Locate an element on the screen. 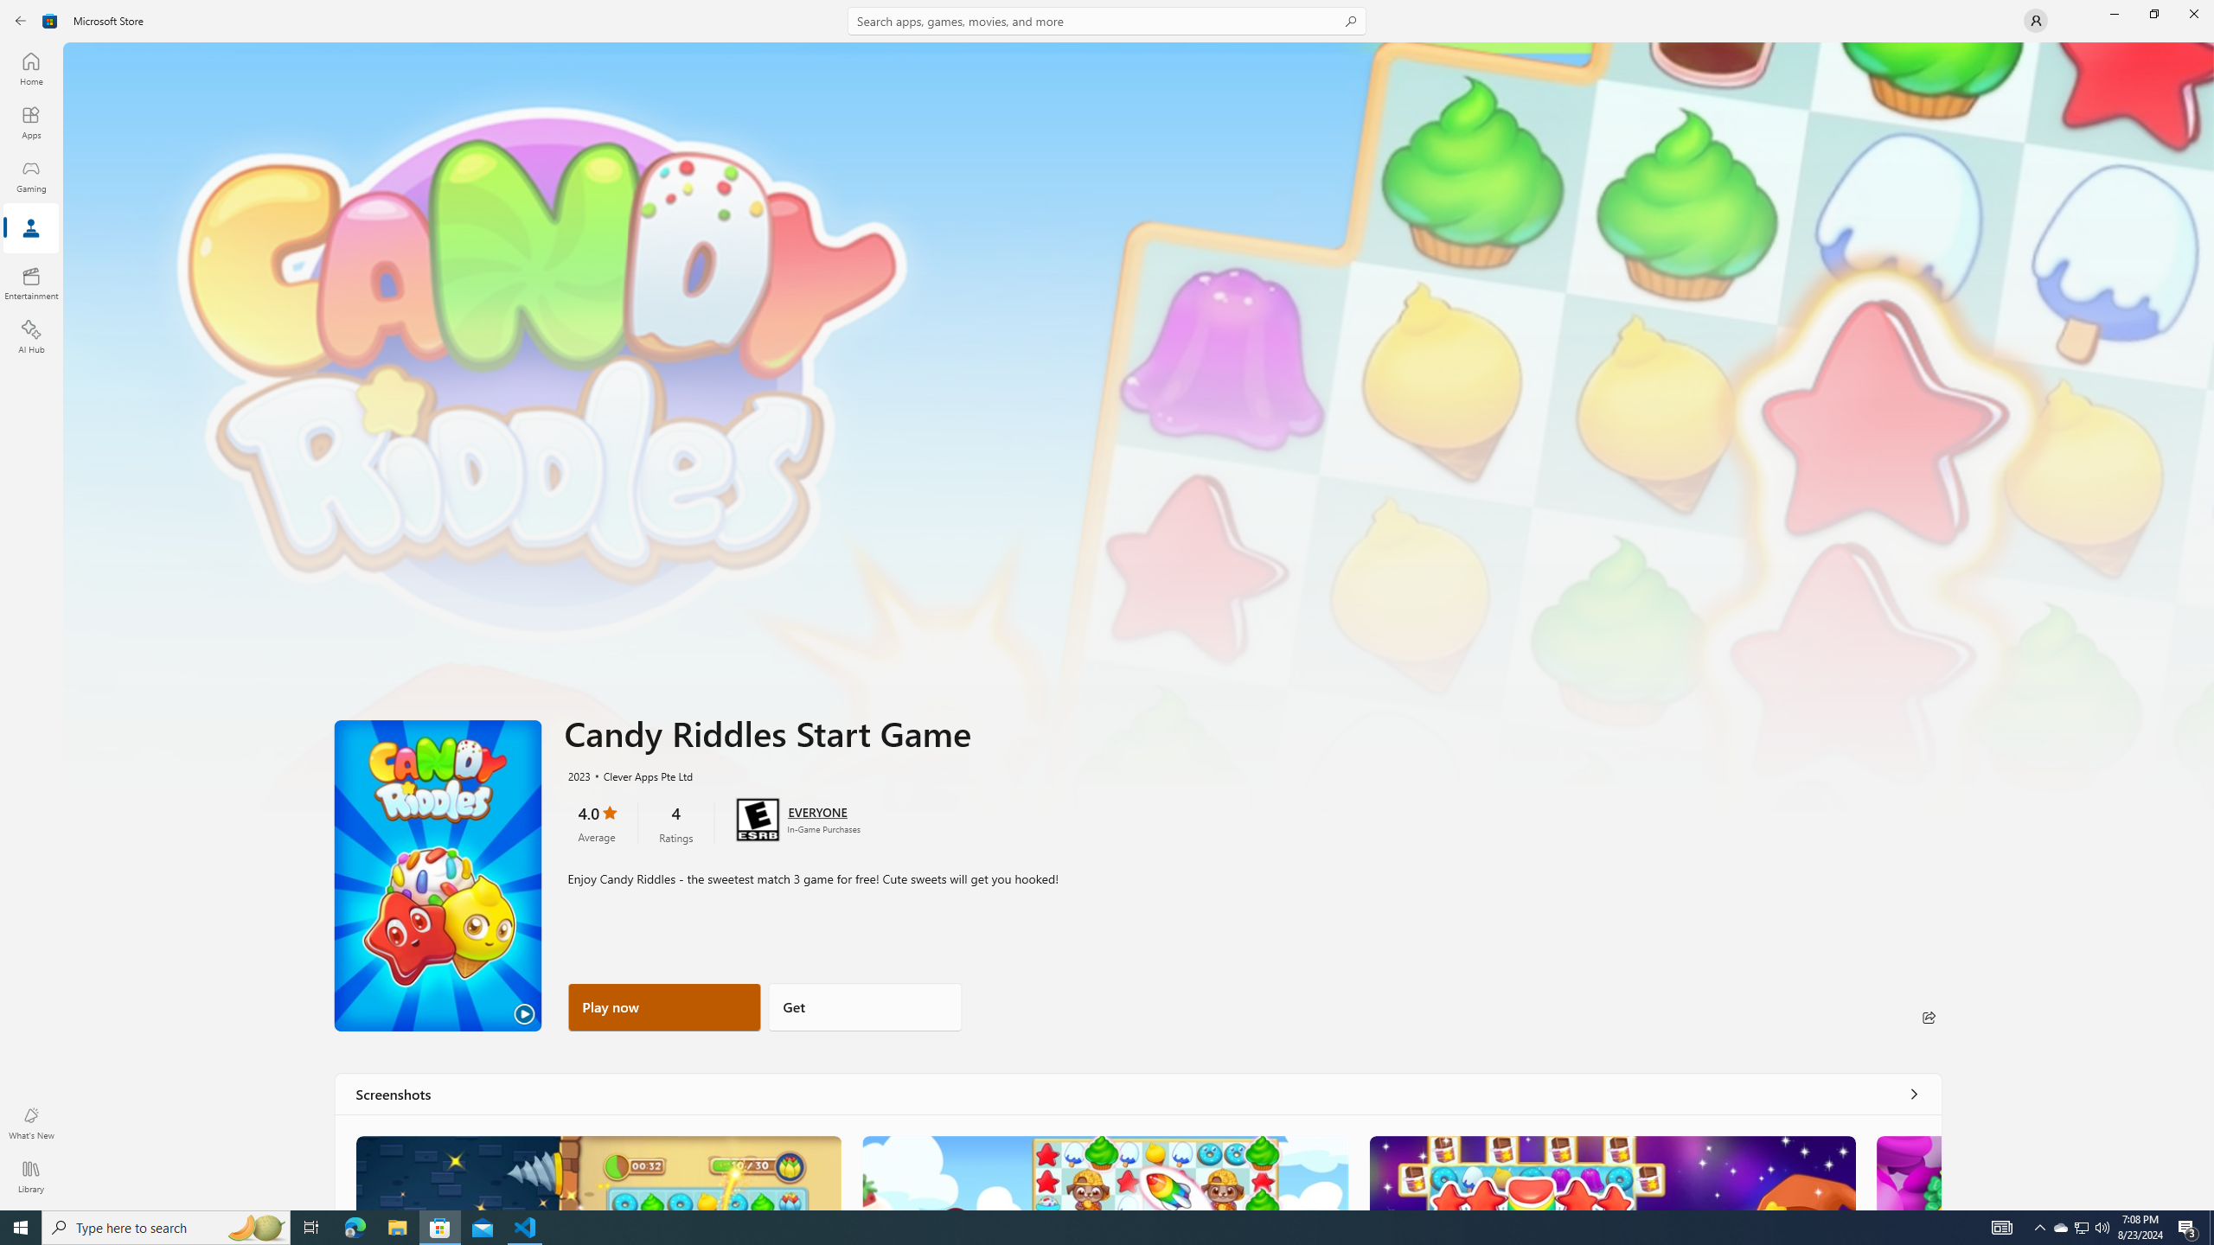 This screenshot has width=2214, height=1245. Screenshot 2 is located at coordinates (1104, 1172).